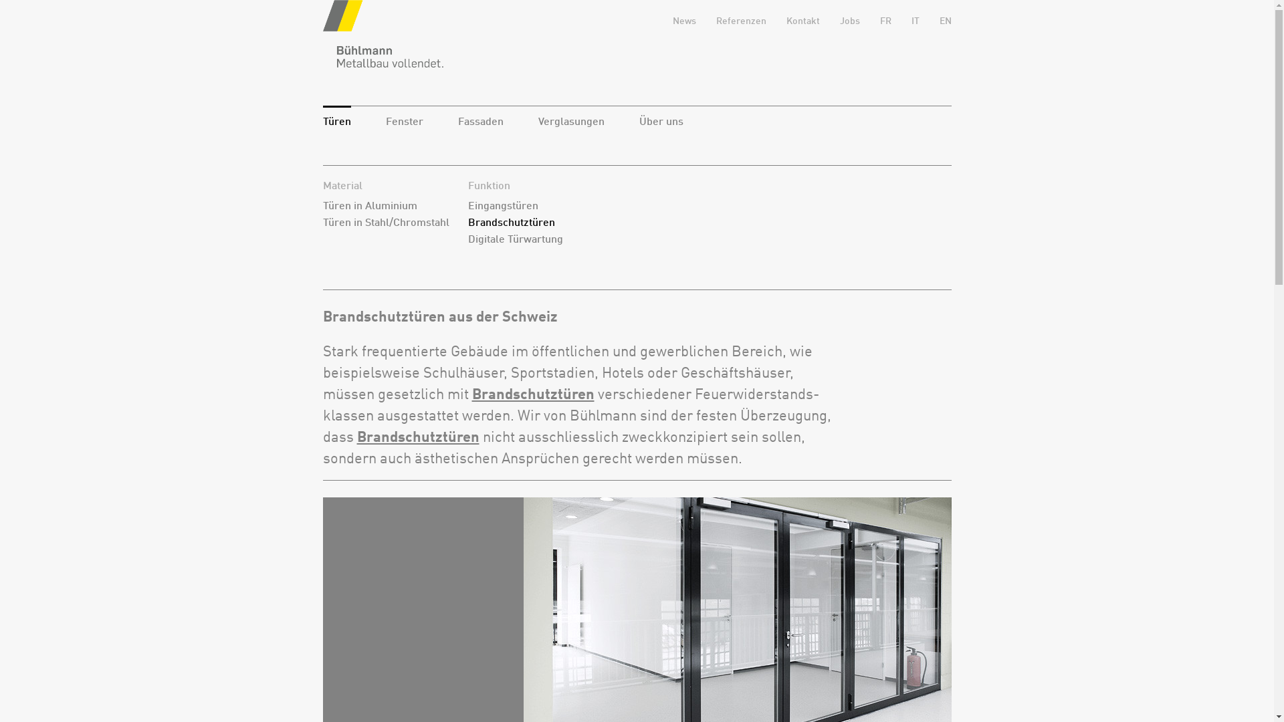 The height and width of the screenshot is (722, 1284). Describe the element at coordinates (803, 21) in the screenshot. I see `Kontakt` at that location.